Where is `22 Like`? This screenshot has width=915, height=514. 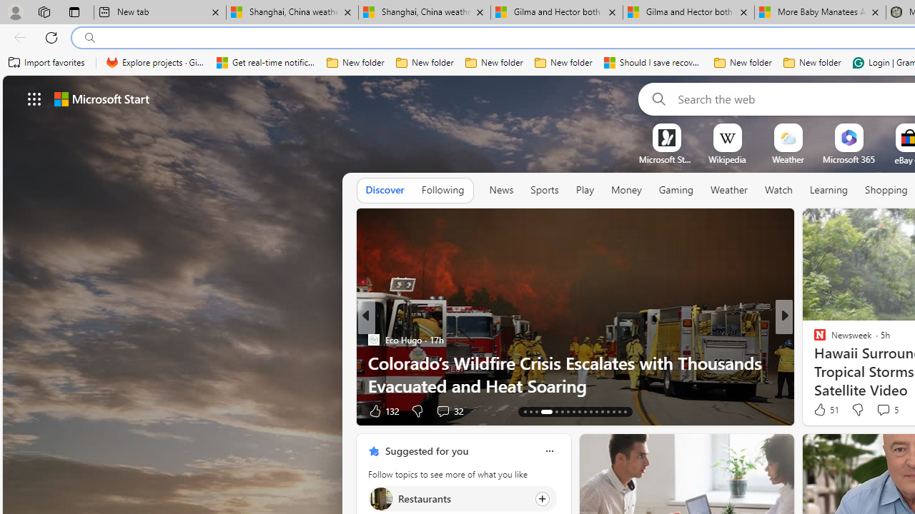 22 Like is located at coordinates (821, 410).